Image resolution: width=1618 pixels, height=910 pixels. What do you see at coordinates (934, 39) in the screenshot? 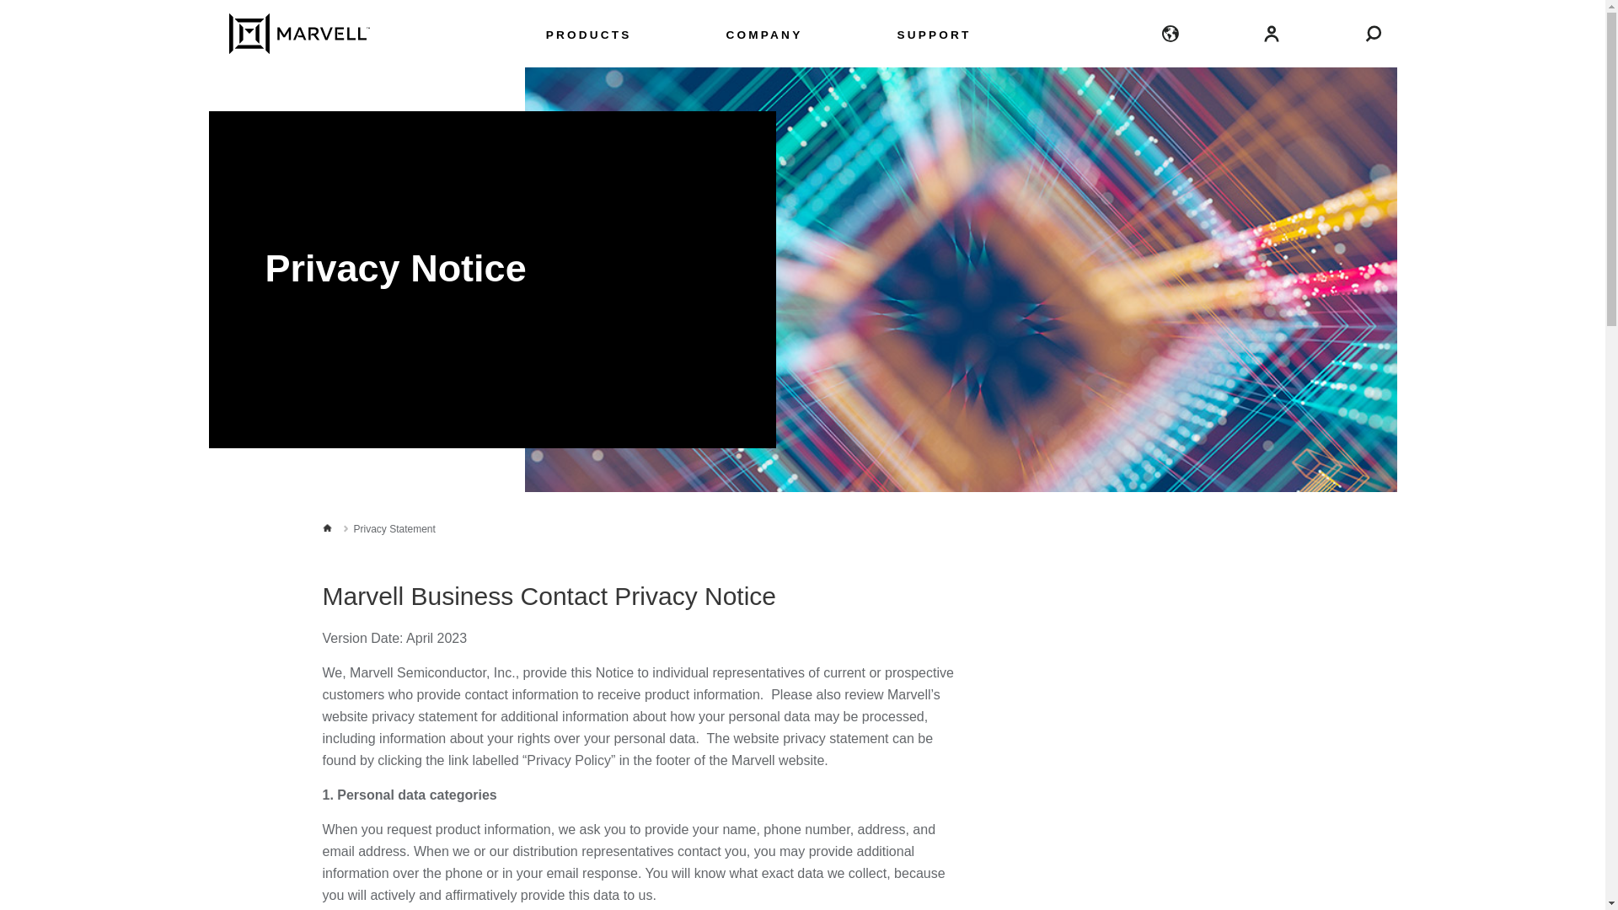
I see `SUPPORT` at bounding box center [934, 39].